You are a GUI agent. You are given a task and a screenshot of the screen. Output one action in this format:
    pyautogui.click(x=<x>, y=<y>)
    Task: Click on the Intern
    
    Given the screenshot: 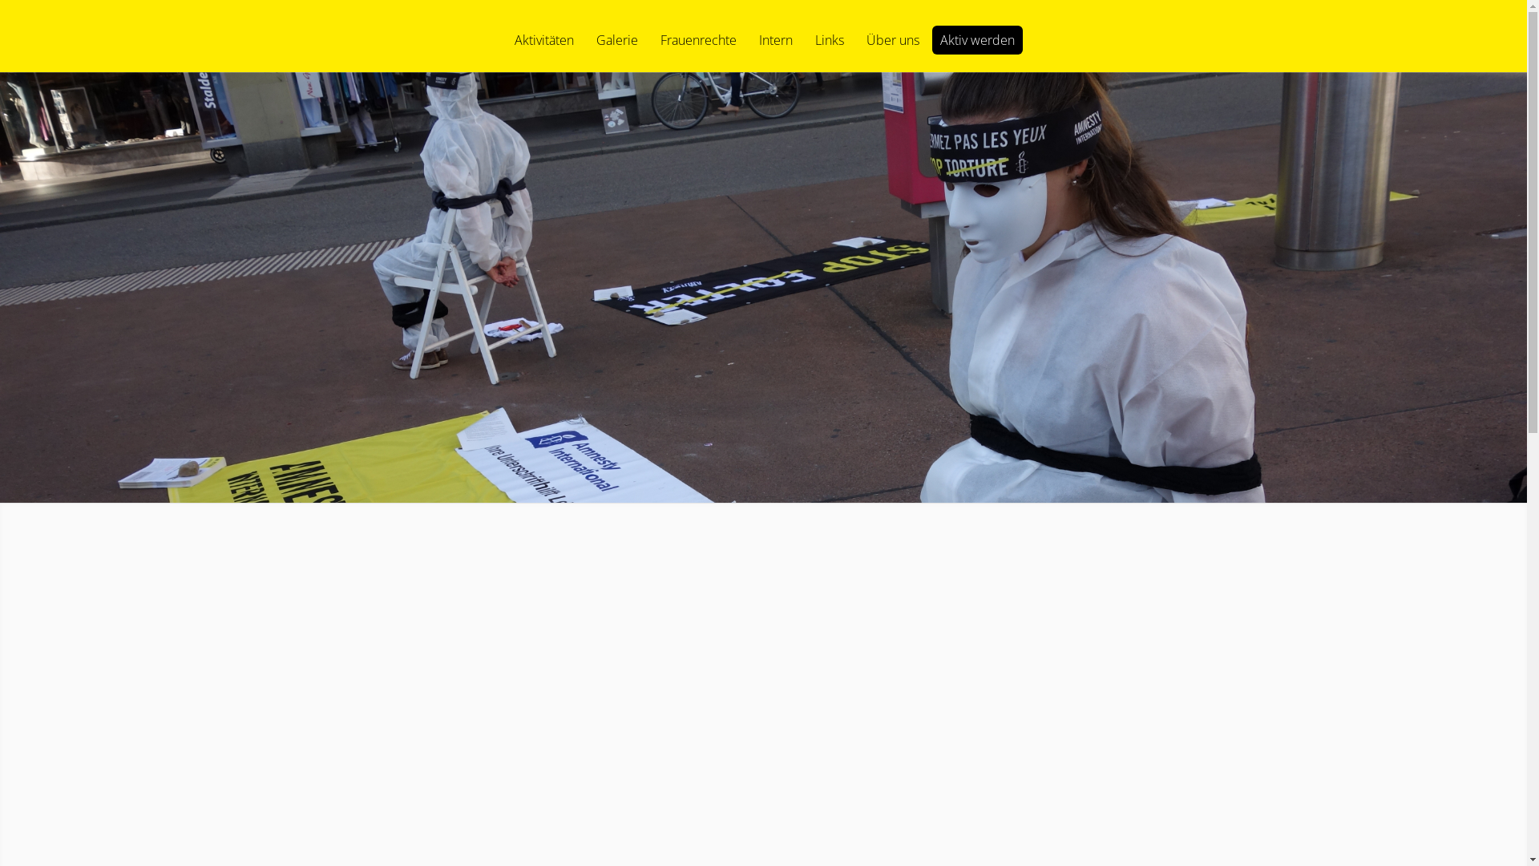 What is the action you would take?
    pyautogui.click(x=775, y=53)
    